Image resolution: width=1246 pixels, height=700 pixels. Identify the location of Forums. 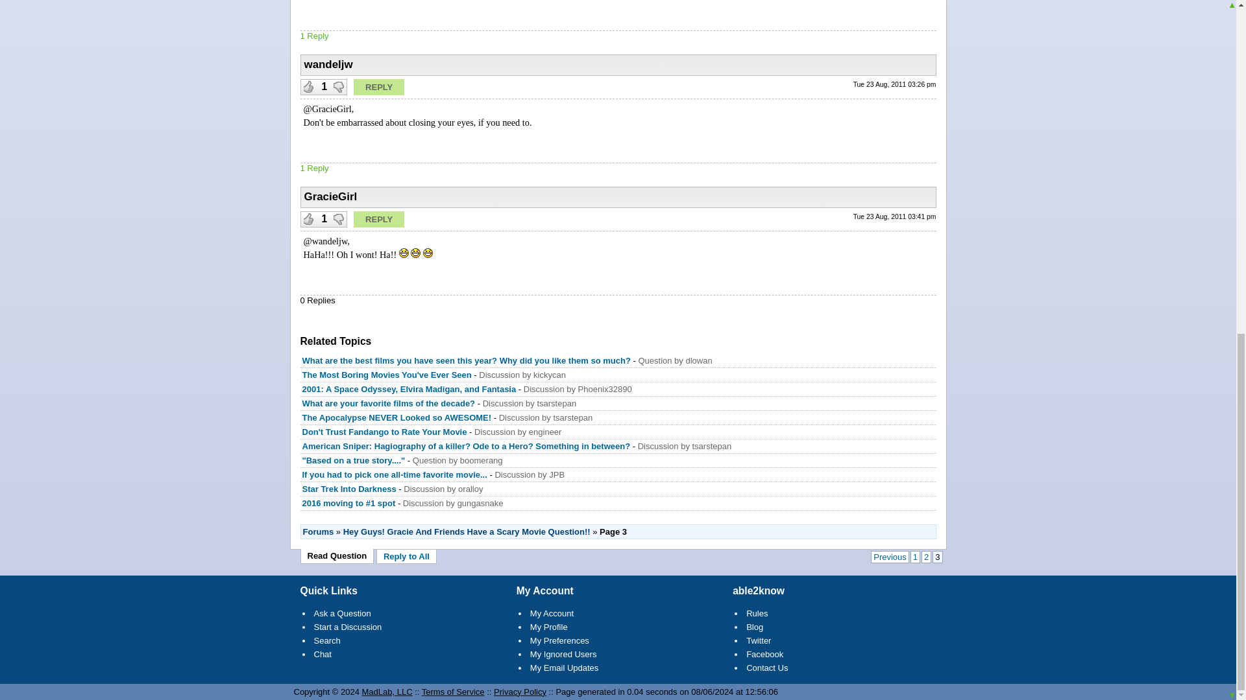
(318, 531).